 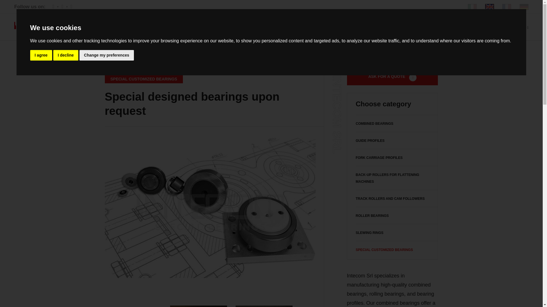 What do you see at coordinates (413, 27) in the screenshot?
I see `Contacts` at bounding box center [413, 27].